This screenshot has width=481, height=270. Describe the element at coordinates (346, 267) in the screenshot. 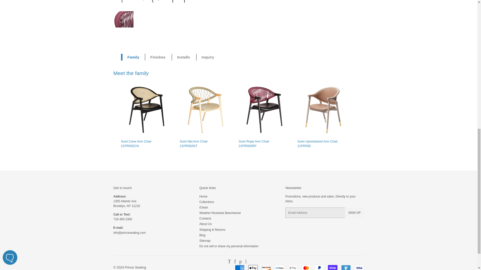

I see `Venmo` at that location.